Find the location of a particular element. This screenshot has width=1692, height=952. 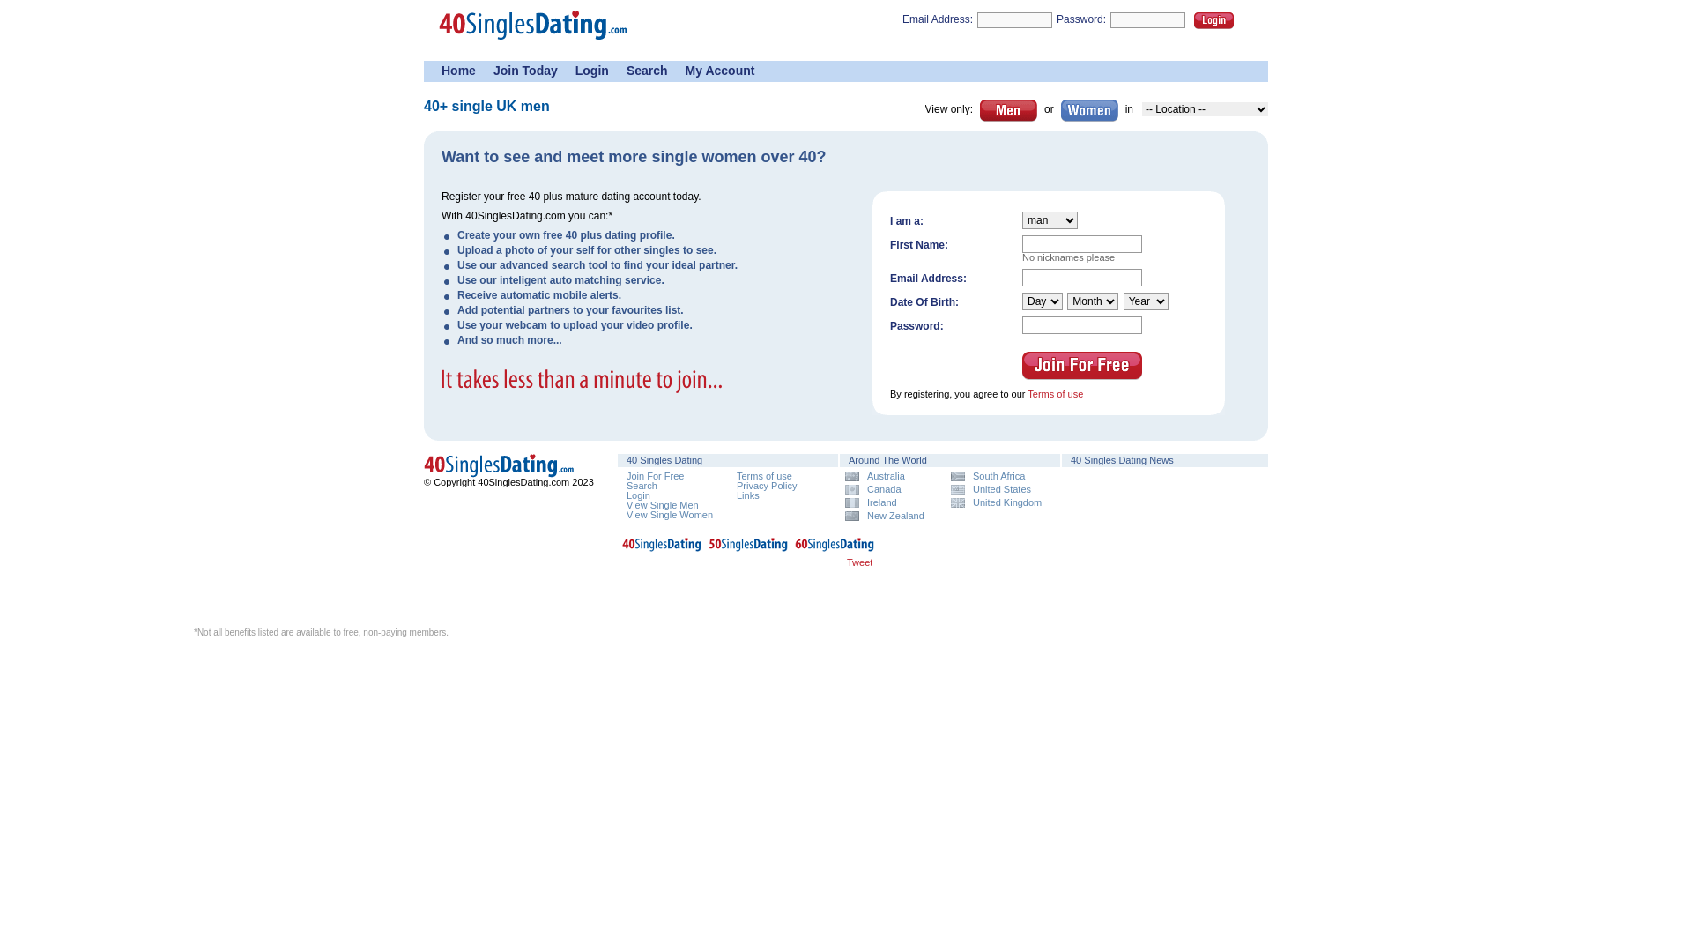

Men is located at coordinates (1008, 111).